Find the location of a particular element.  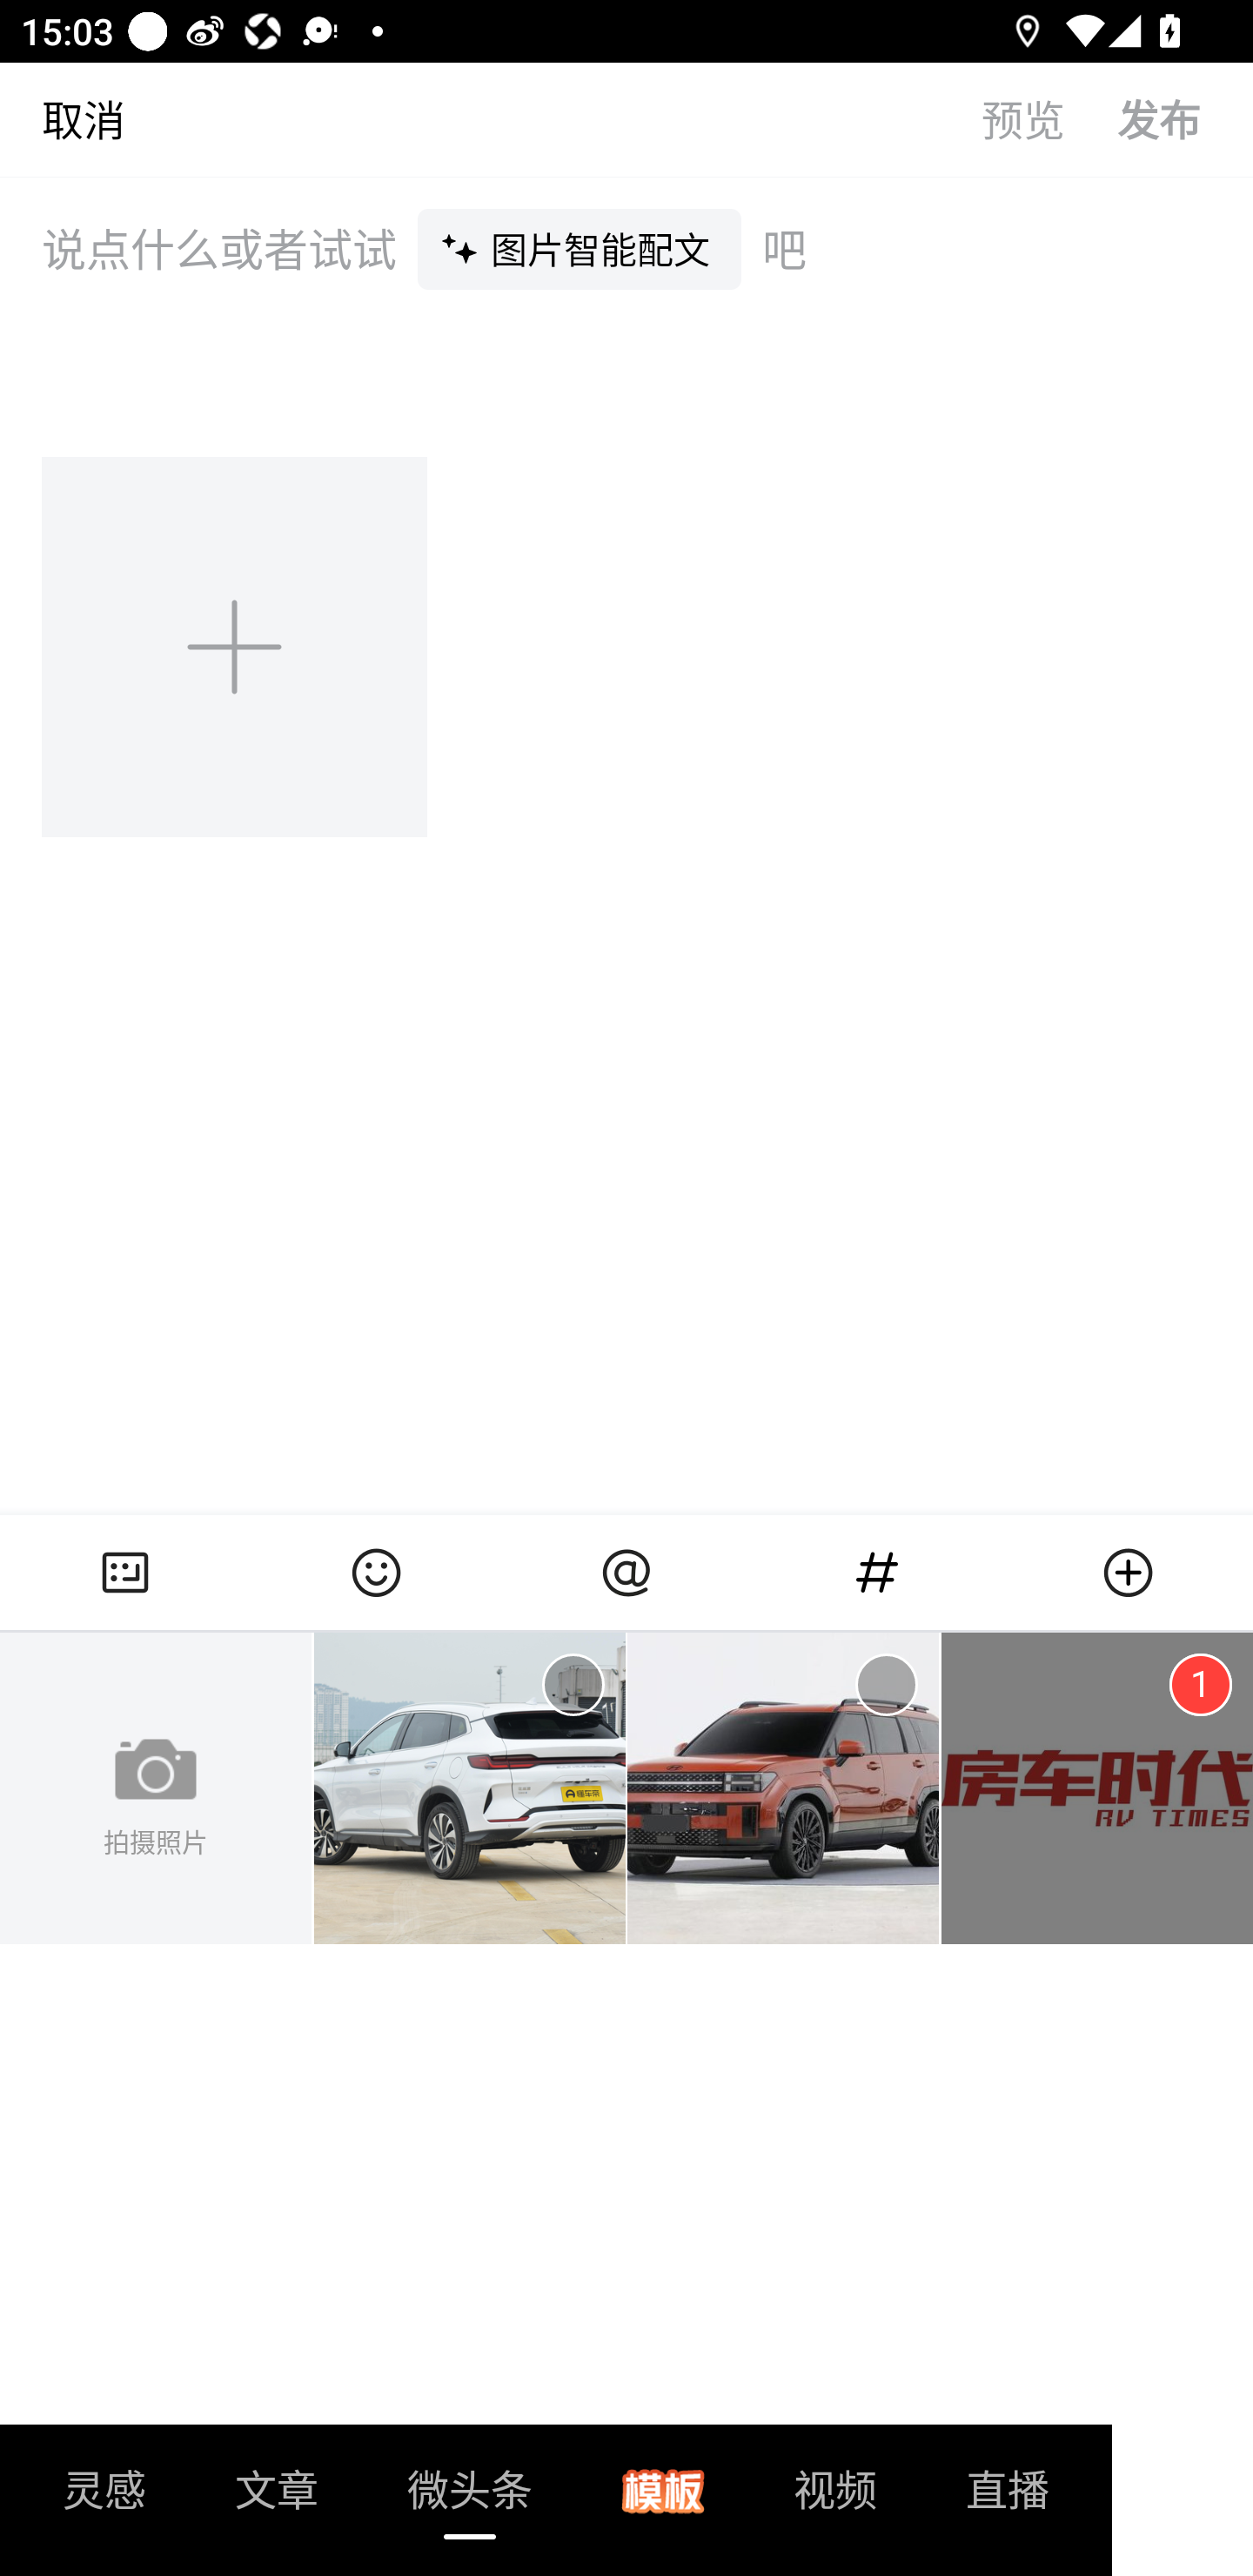

文章 is located at coordinates (277, 2499).